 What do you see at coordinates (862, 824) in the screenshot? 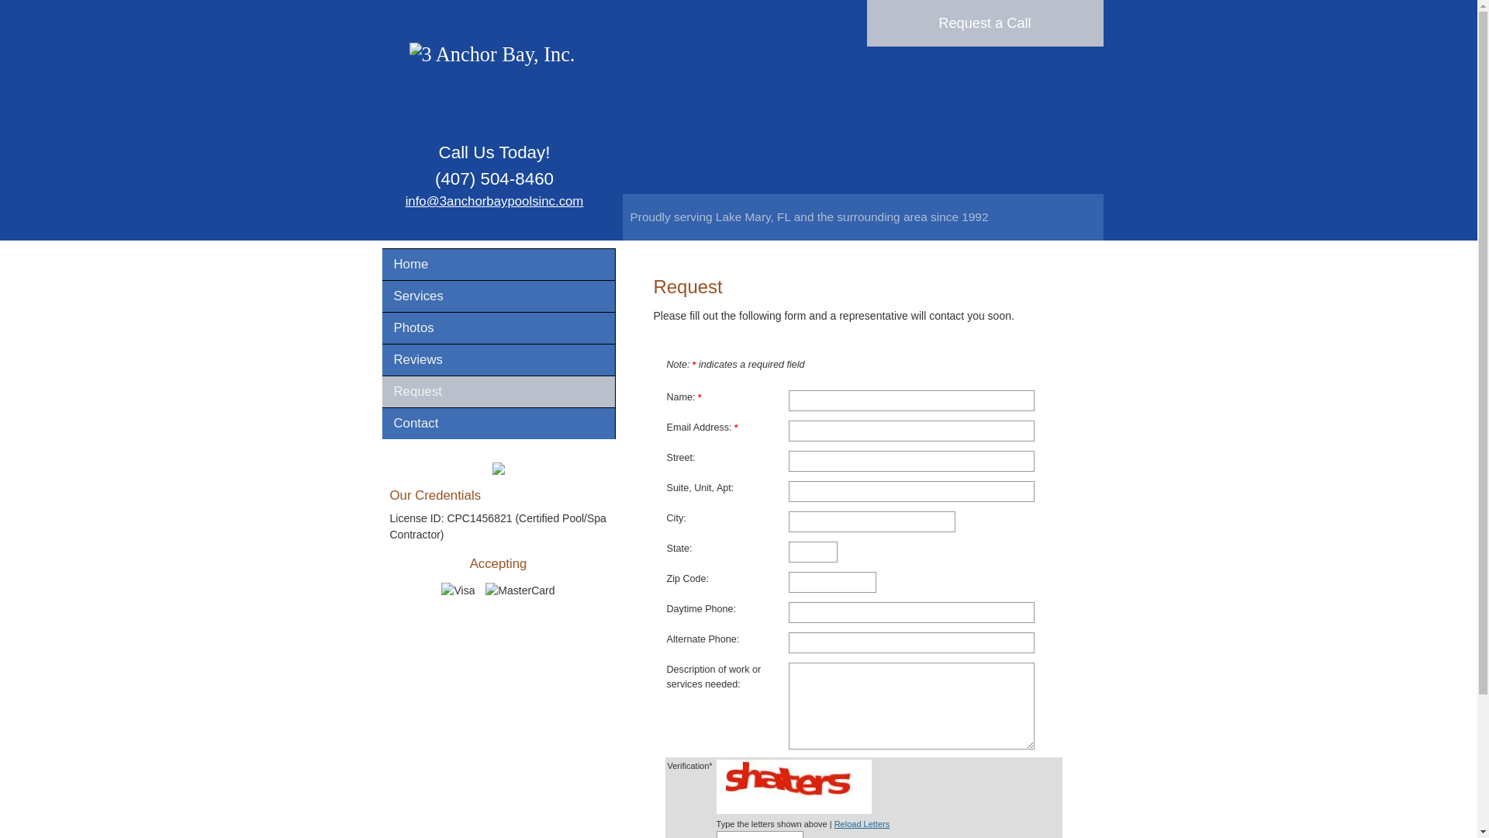
I see `Reload Letters` at bounding box center [862, 824].